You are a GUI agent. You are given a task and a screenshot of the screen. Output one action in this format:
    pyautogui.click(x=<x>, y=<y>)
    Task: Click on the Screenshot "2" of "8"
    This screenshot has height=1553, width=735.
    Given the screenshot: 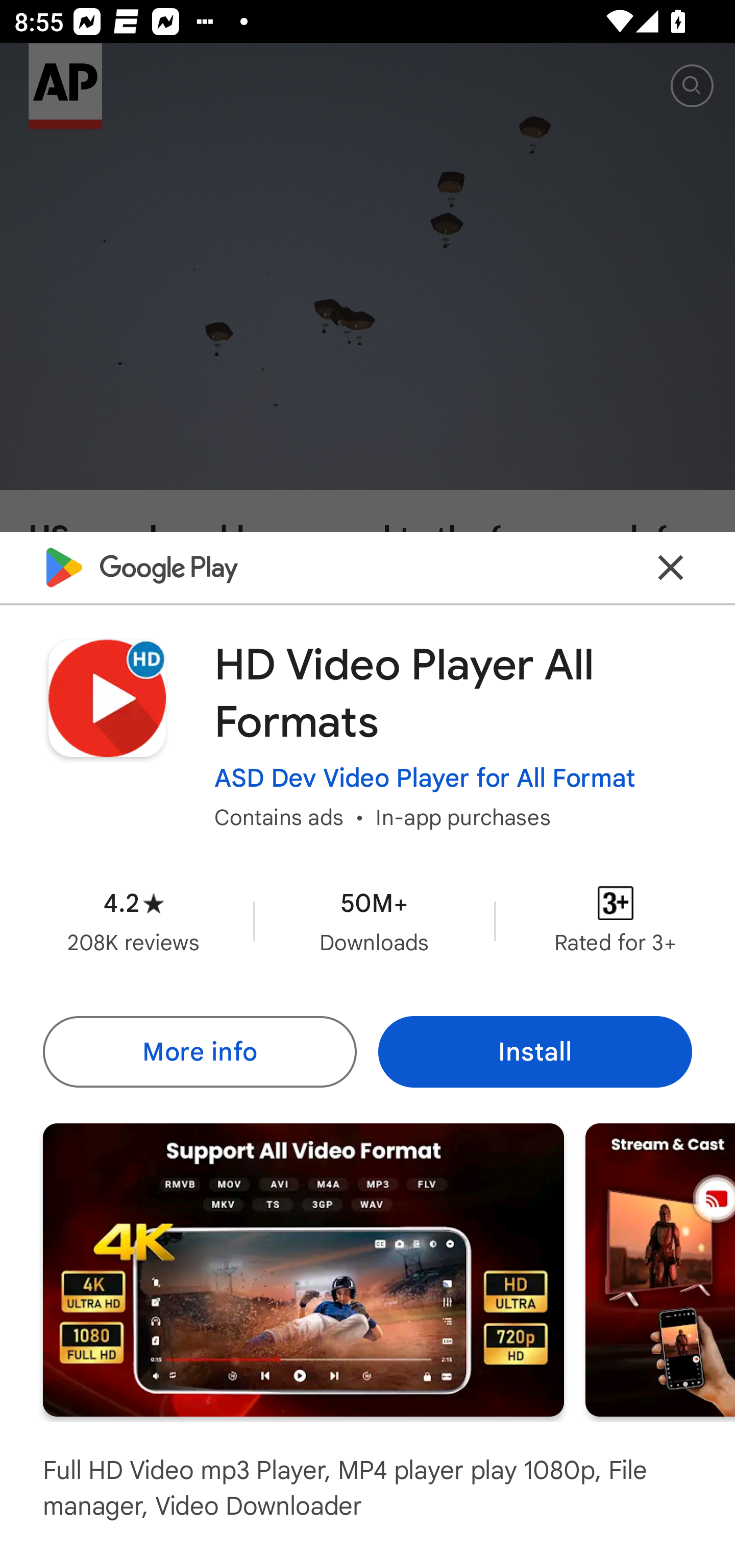 What is the action you would take?
    pyautogui.click(x=660, y=1269)
    